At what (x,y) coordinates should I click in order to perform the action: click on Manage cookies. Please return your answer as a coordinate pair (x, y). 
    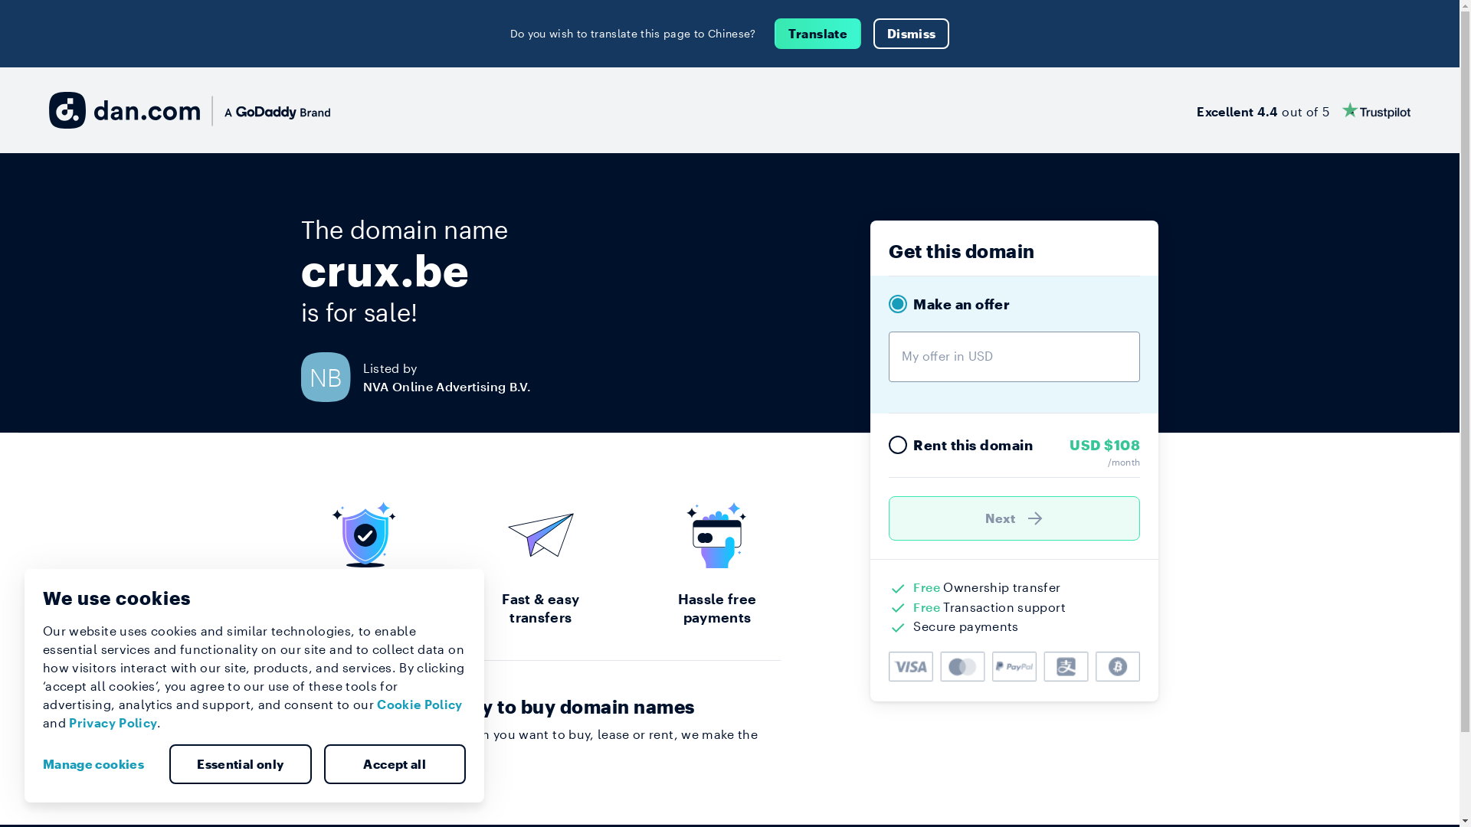
    Looking at the image, I should click on (100, 764).